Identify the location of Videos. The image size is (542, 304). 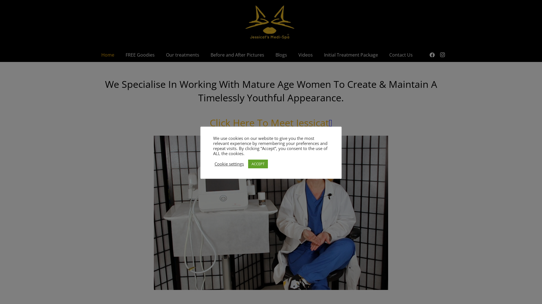
(305, 55).